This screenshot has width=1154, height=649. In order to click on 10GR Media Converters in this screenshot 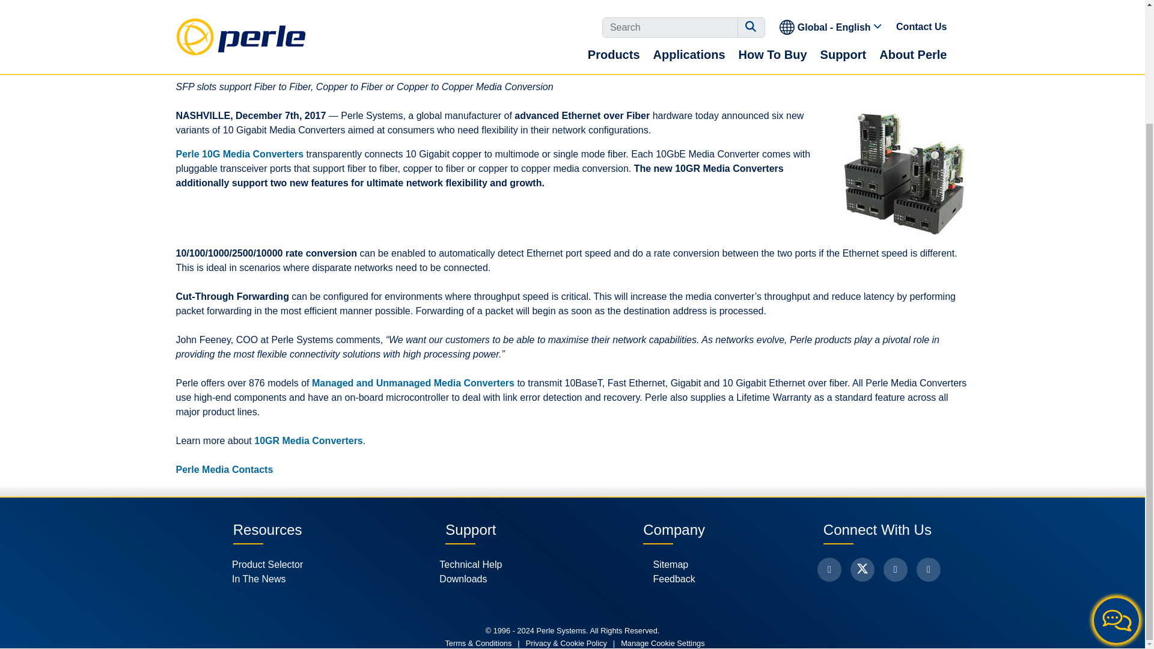, I will do `click(308, 440)`.